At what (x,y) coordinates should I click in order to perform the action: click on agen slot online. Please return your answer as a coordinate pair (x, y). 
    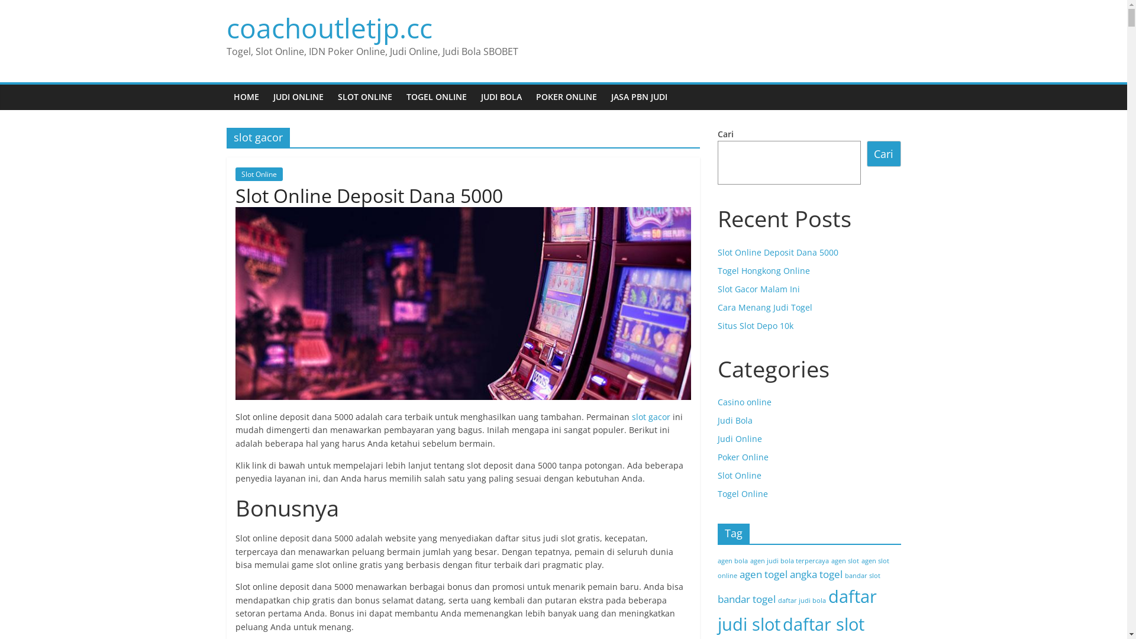
    Looking at the image, I should click on (803, 568).